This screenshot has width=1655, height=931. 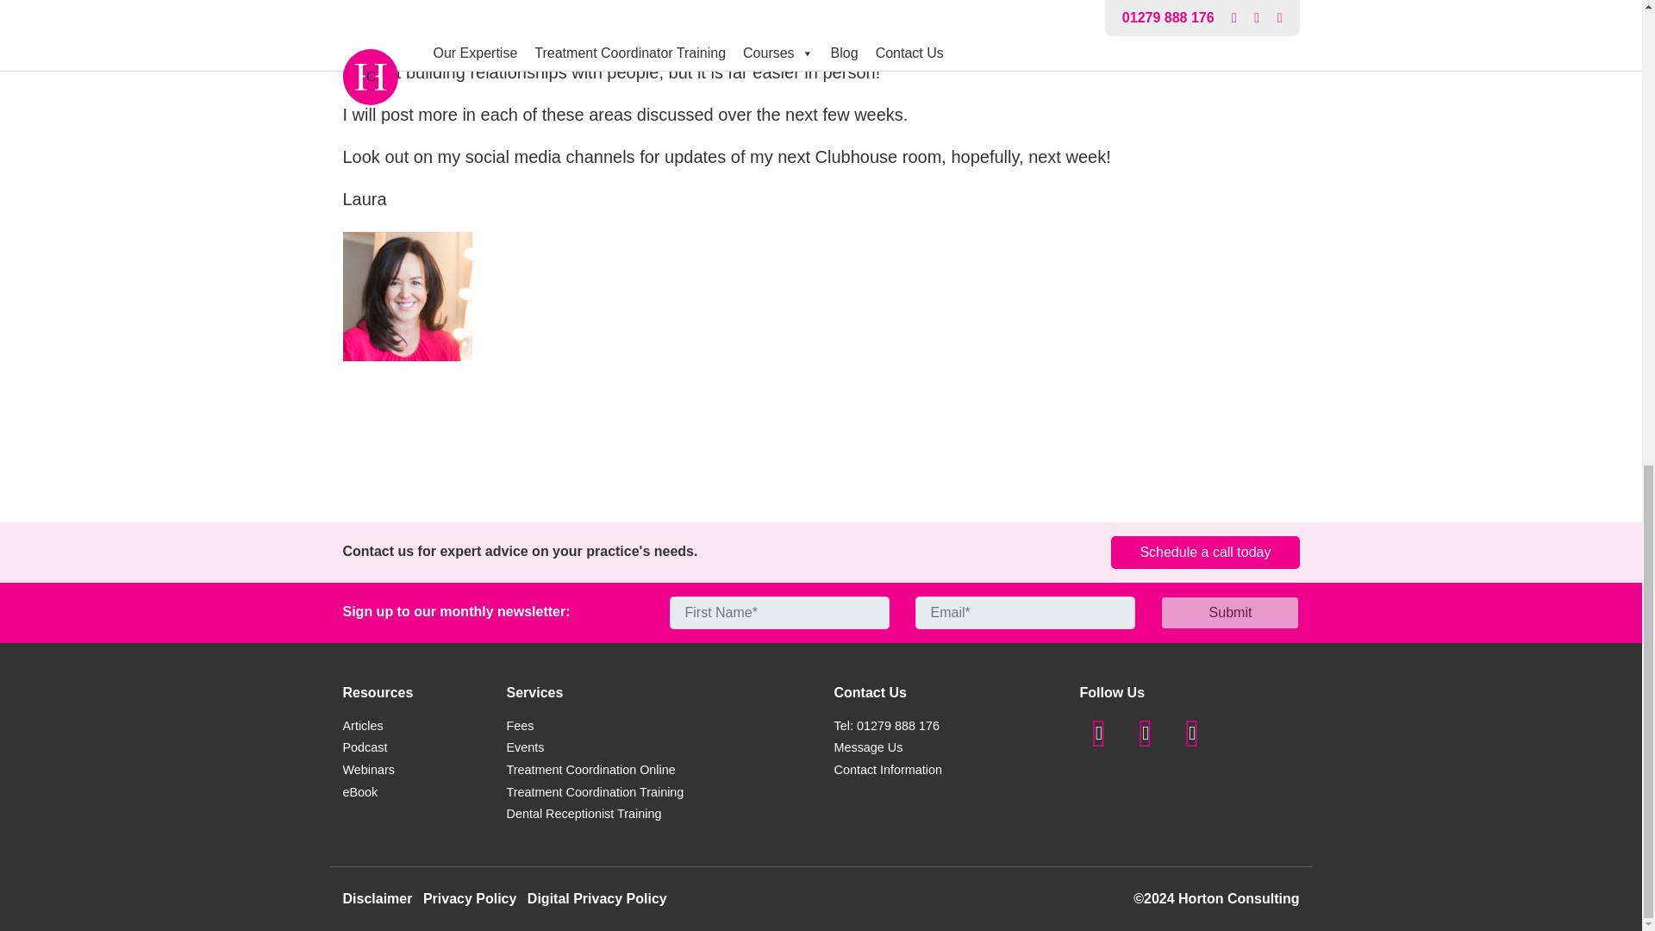 I want to click on Webinars, so click(x=369, y=769).